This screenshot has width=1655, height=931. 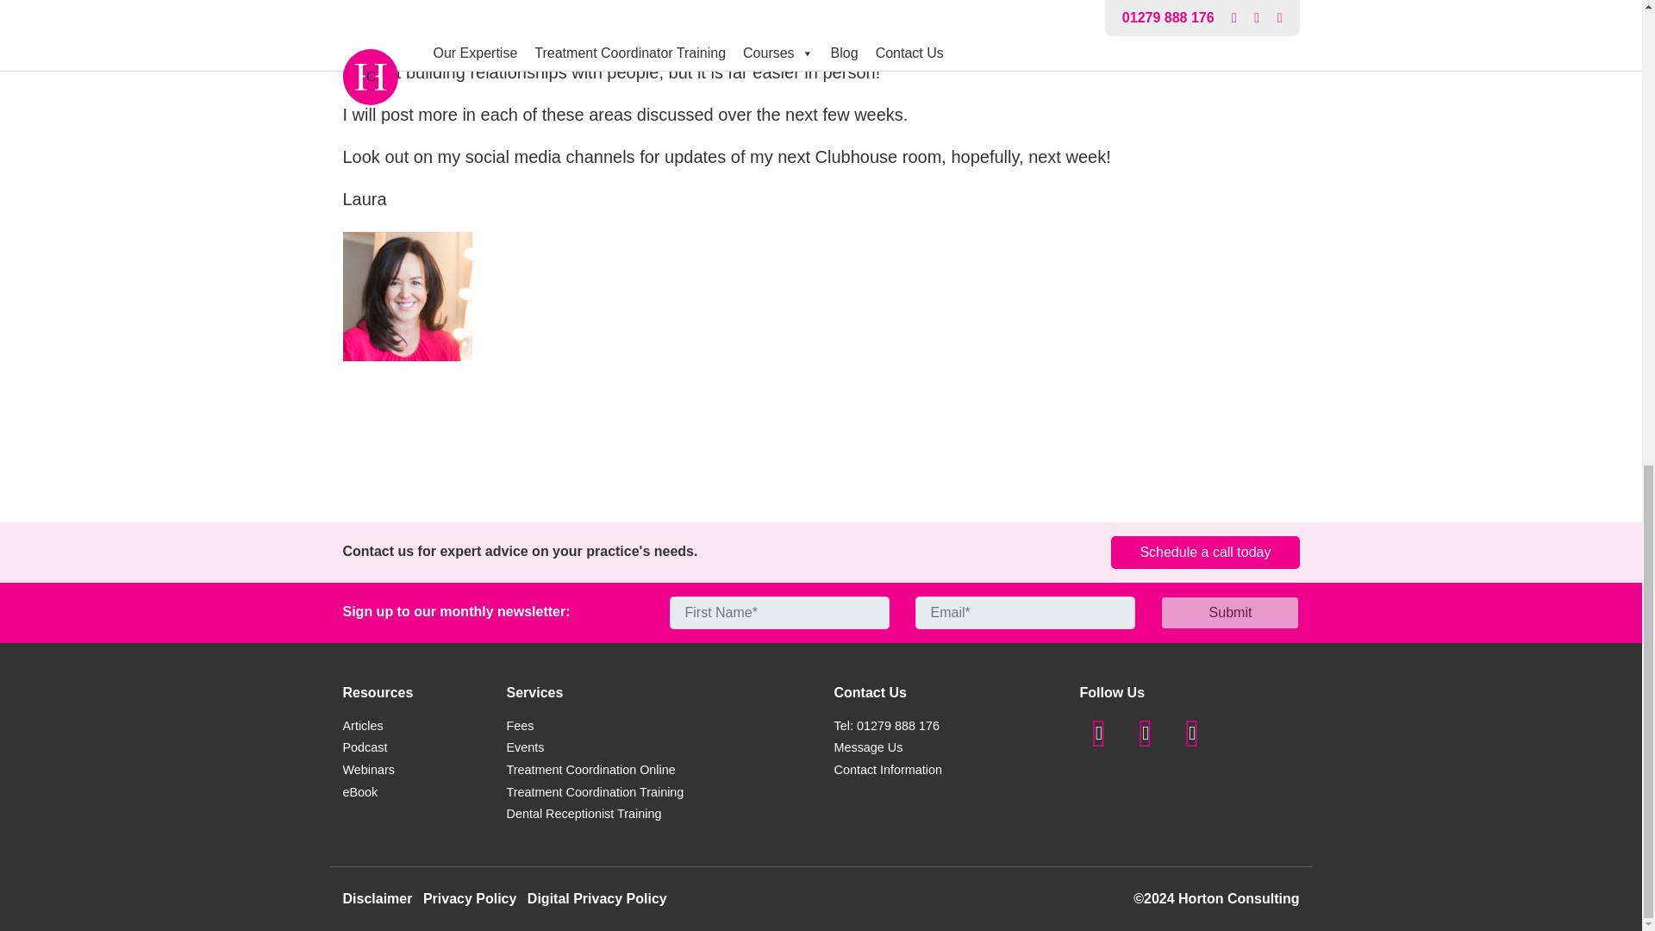 I want to click on Webinars, so click(x=369, y=769).